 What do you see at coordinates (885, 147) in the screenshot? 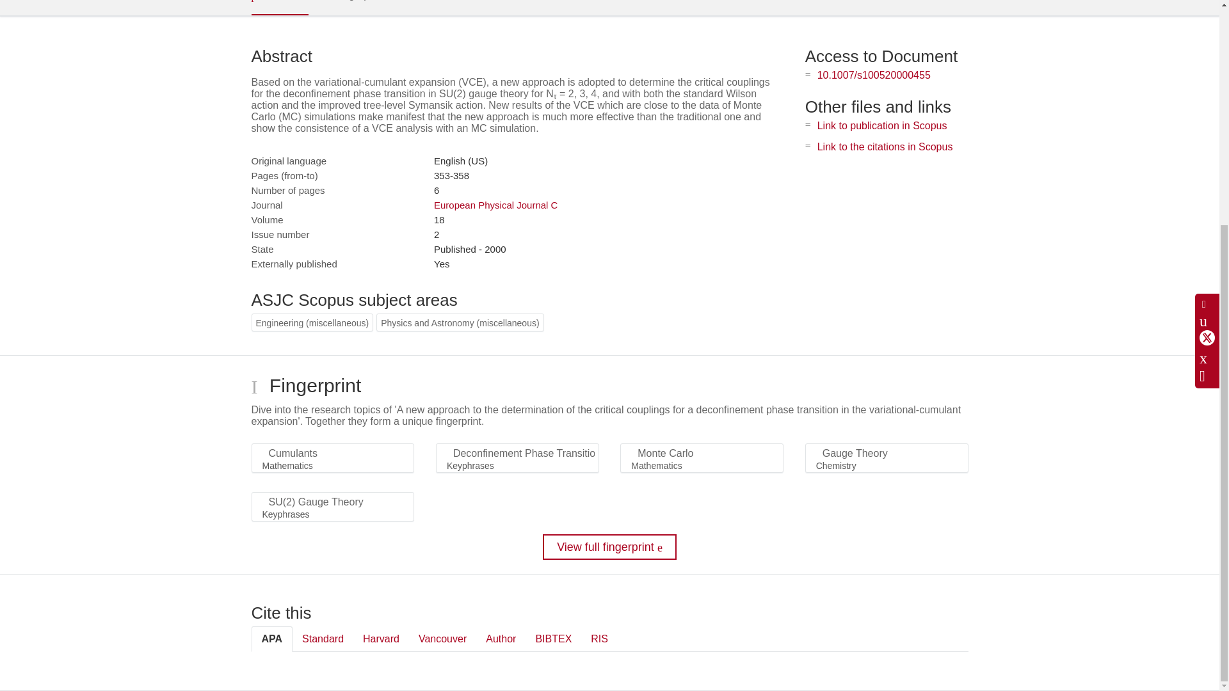
I see `Link to the citations in Scopus` at bounding box center [885, 147].